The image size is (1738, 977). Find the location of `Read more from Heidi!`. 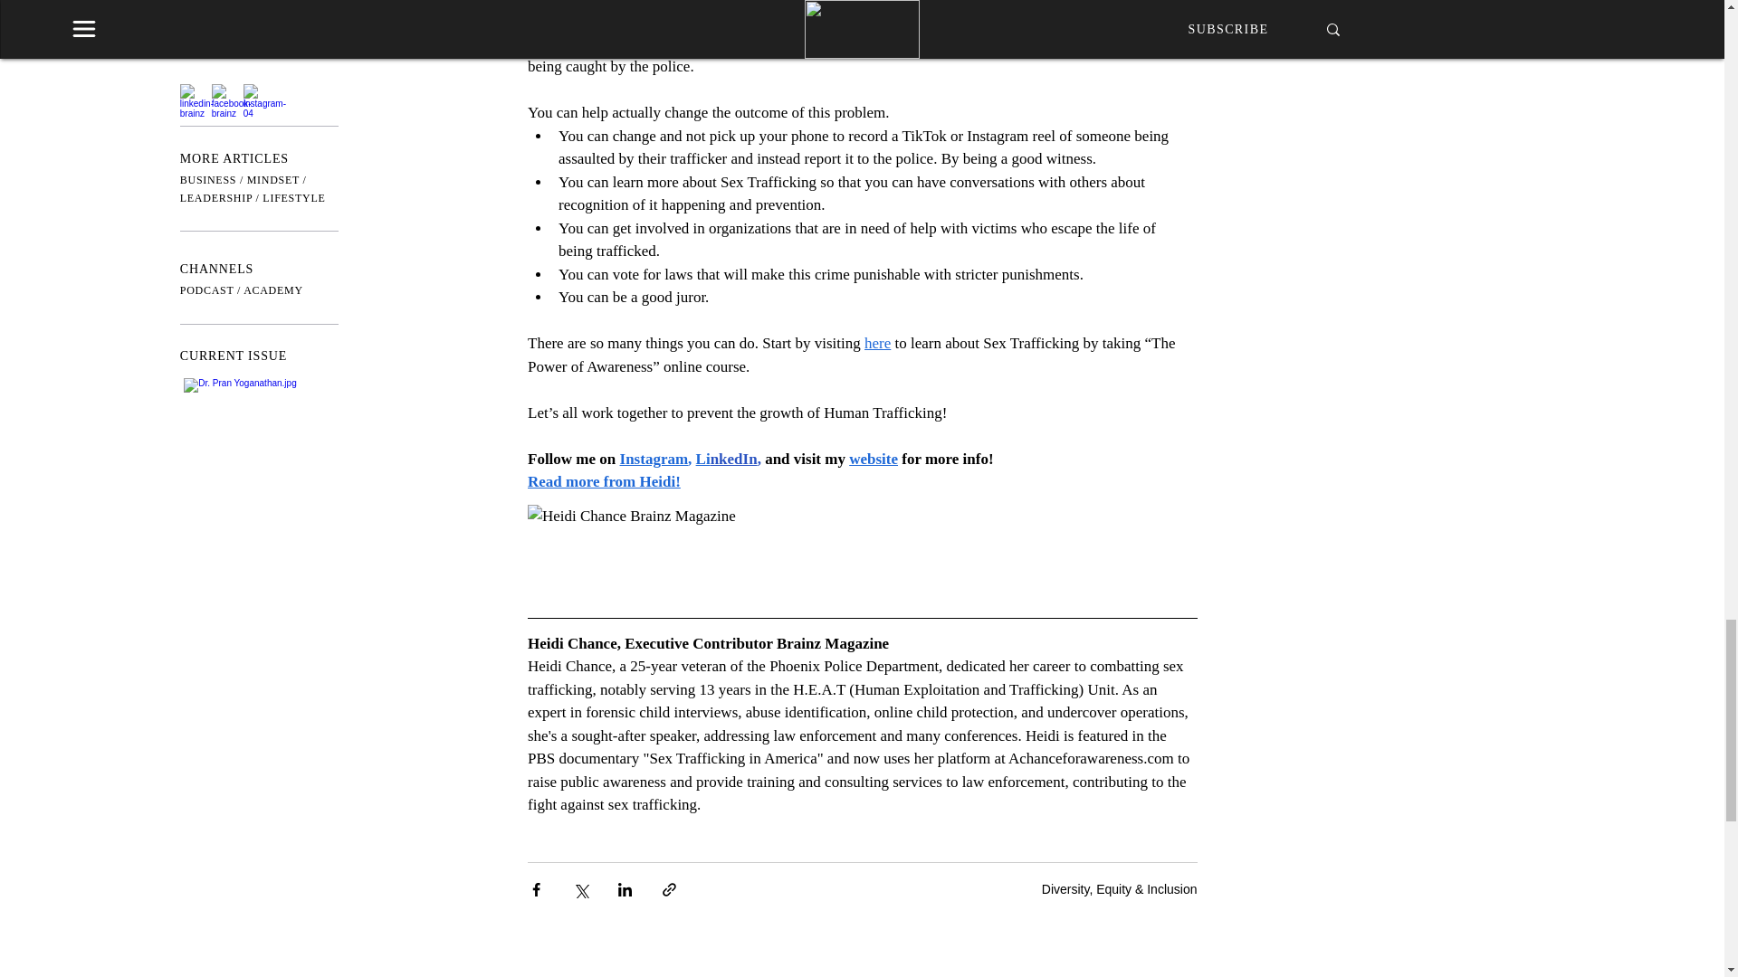

Read more from Heidi! is located at coordinates (603, 481).